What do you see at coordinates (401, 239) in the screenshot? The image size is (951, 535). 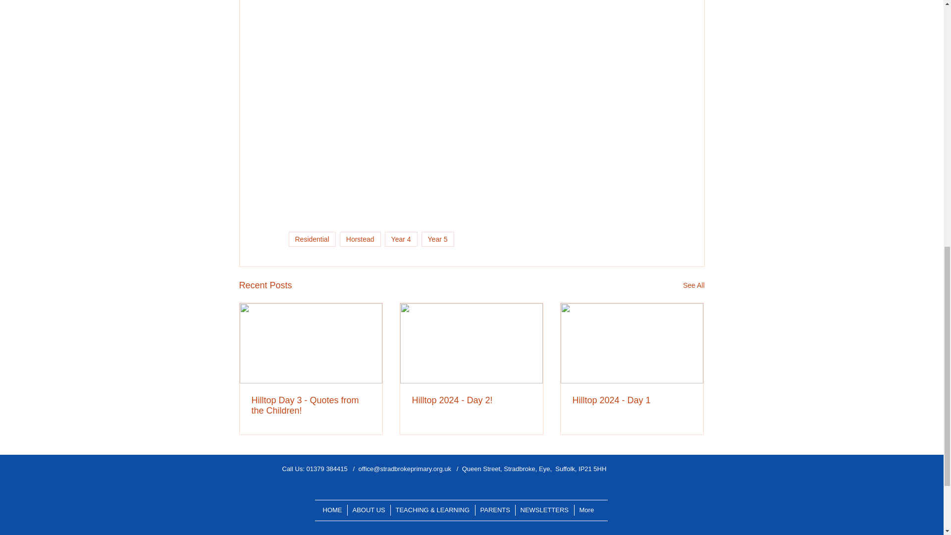 I see `Year 4` at bounding box center [401, 239].